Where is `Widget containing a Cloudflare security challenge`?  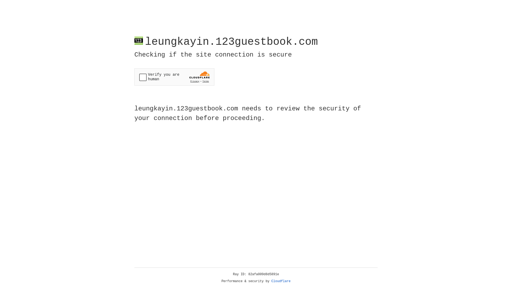 Widget containing a Cloudflare security challenge is located at coordinates (174, 77).